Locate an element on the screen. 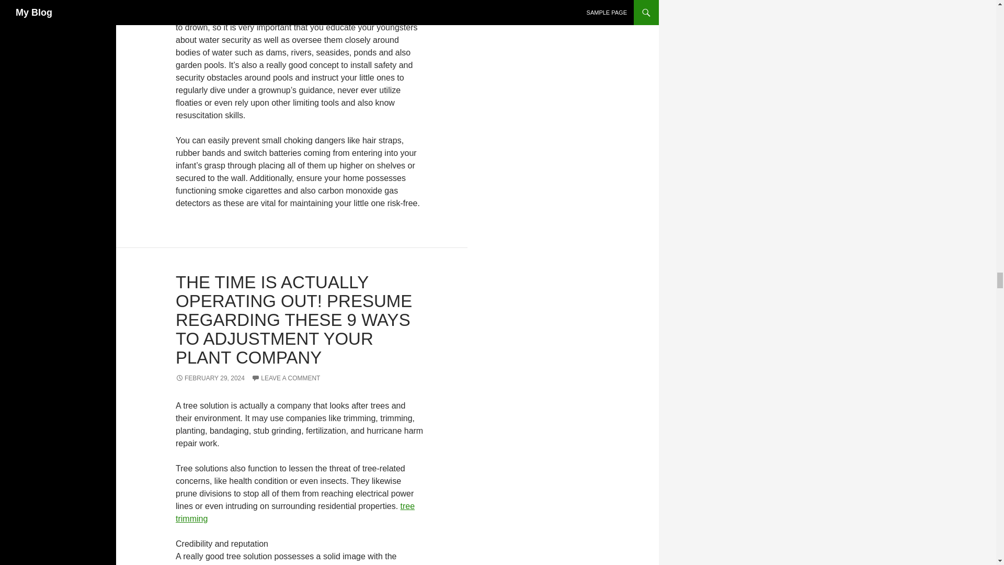 This screenshot has height=565, width=1004. LEAVE A COMMENT is located at coordinates (286, 378).